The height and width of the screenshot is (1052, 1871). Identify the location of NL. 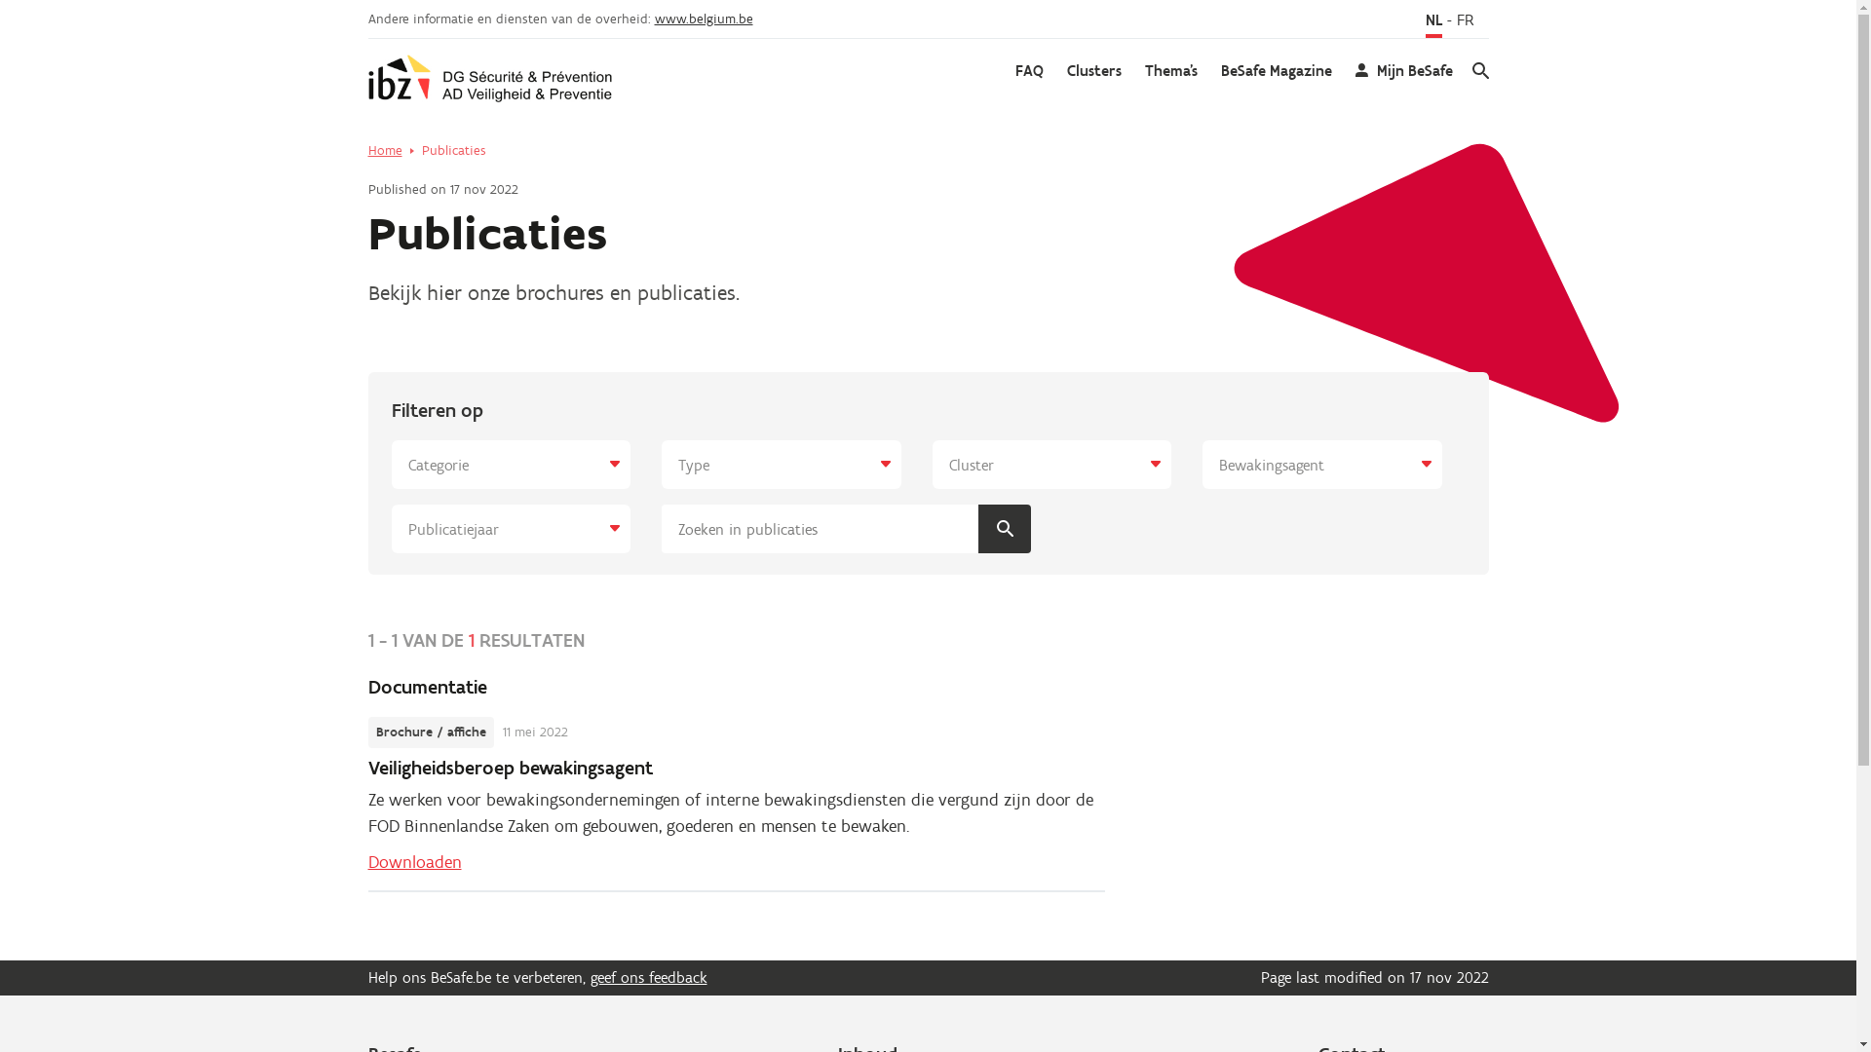
(1432, 23).